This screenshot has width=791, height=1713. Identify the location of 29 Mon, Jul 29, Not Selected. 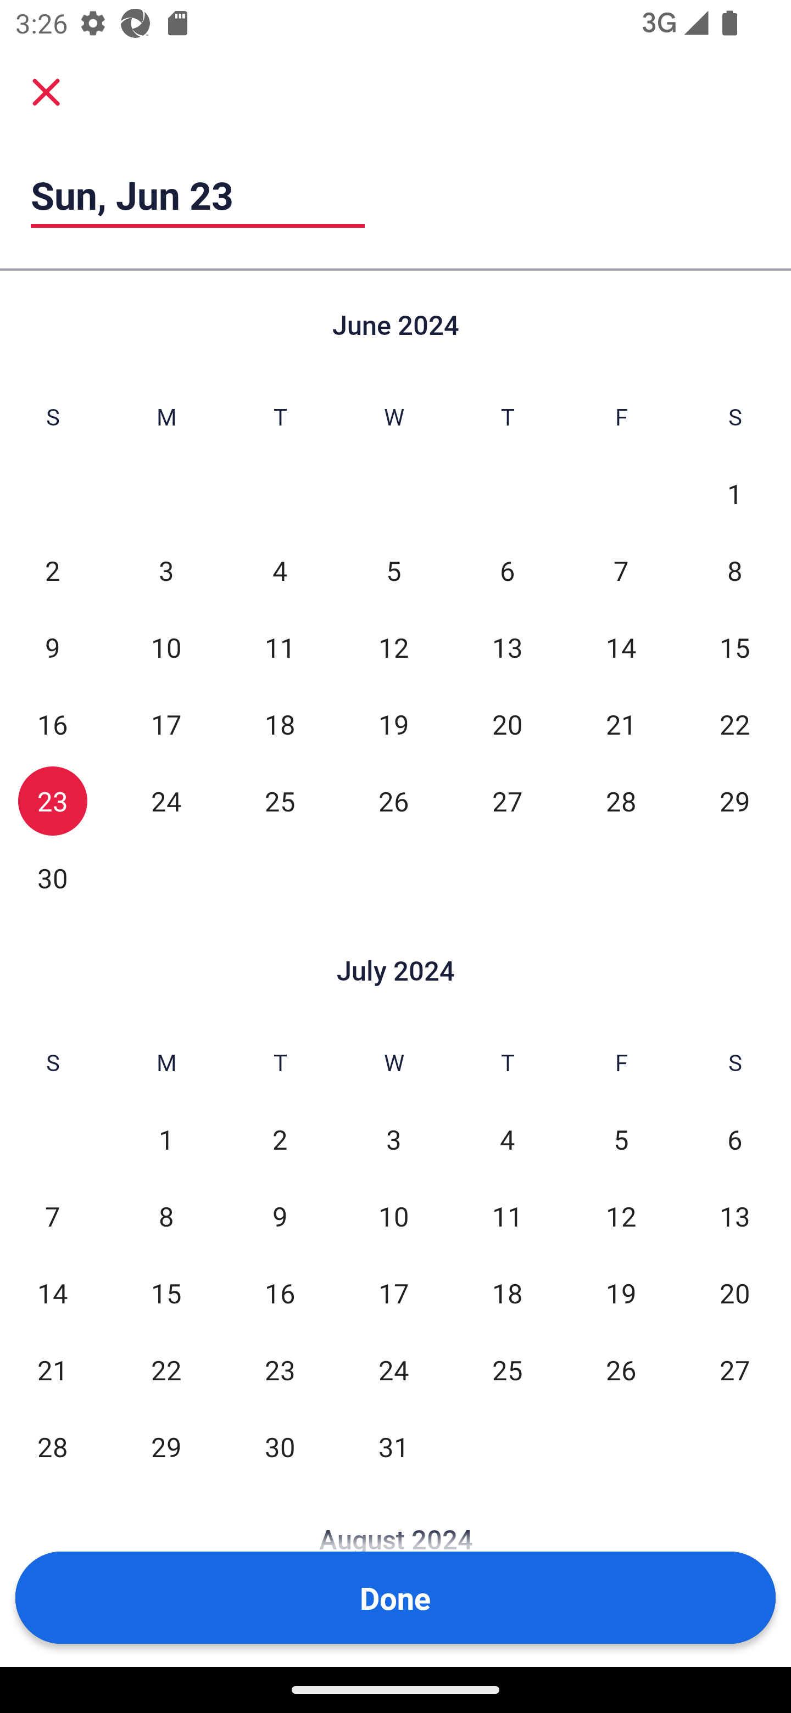
(166, 1446).